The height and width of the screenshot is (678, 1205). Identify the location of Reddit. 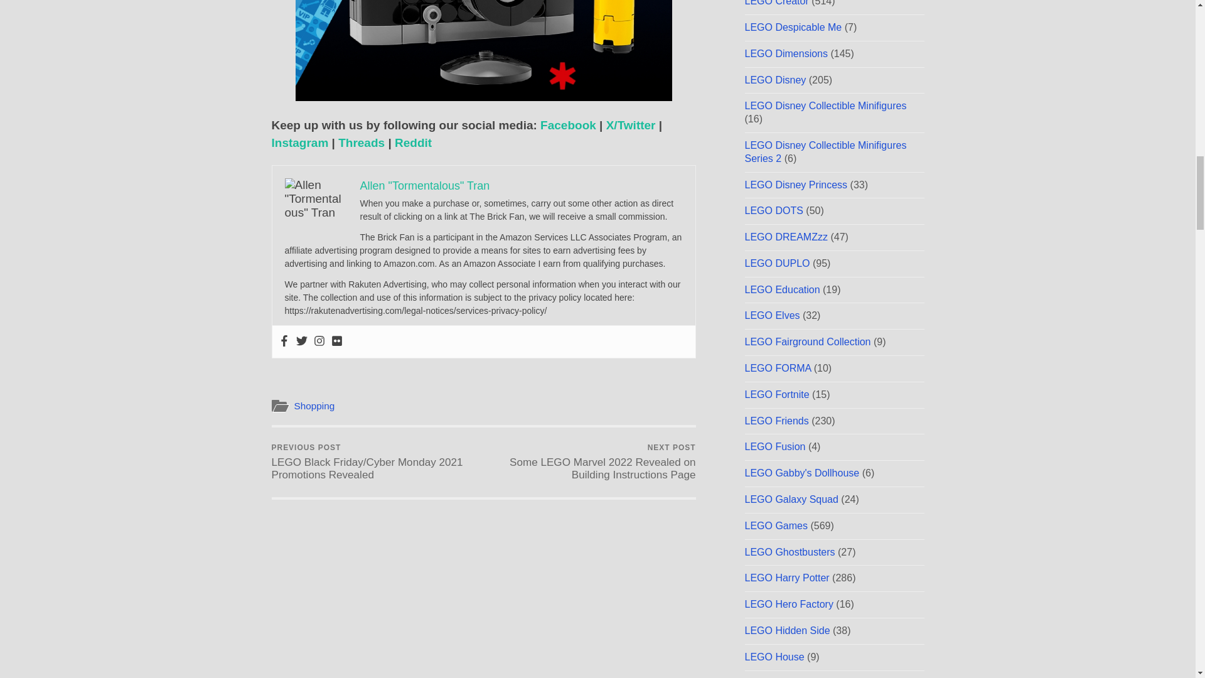
(413, 143).